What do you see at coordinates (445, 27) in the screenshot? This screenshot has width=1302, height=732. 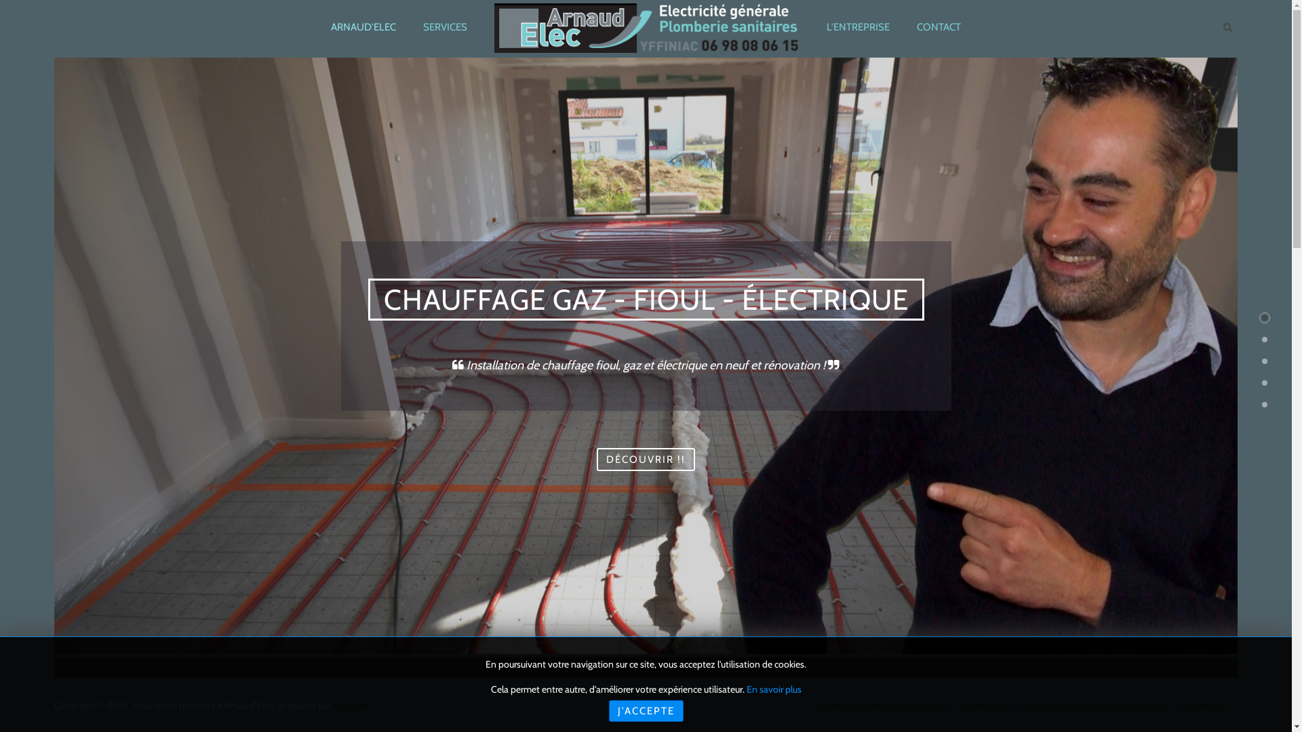 I see `SERVICES` at bounding box center [445, 27].